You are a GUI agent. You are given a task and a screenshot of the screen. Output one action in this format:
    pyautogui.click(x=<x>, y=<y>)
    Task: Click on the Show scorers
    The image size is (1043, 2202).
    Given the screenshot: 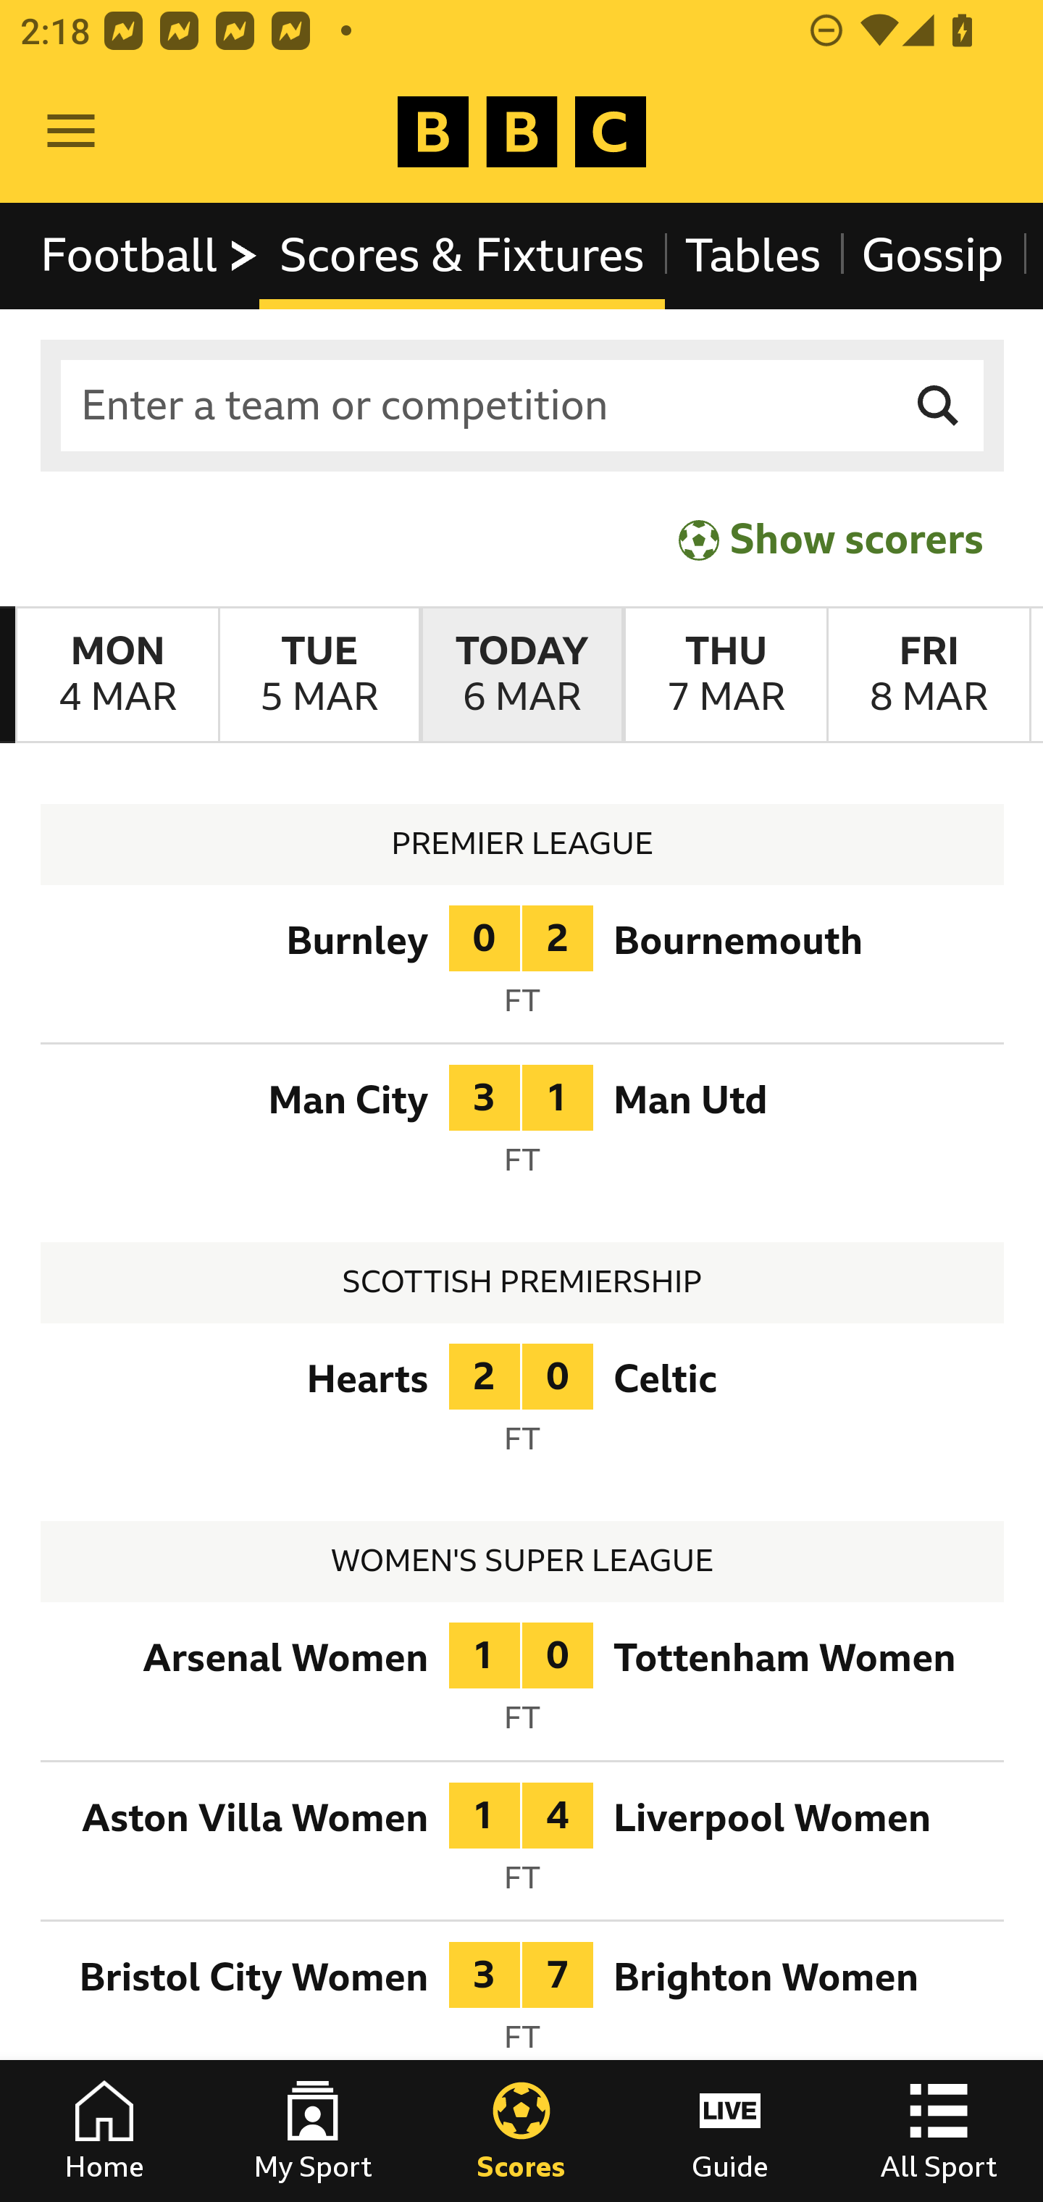 What is the action you would take?
    pyautogui.click(x=831, y=539)
    